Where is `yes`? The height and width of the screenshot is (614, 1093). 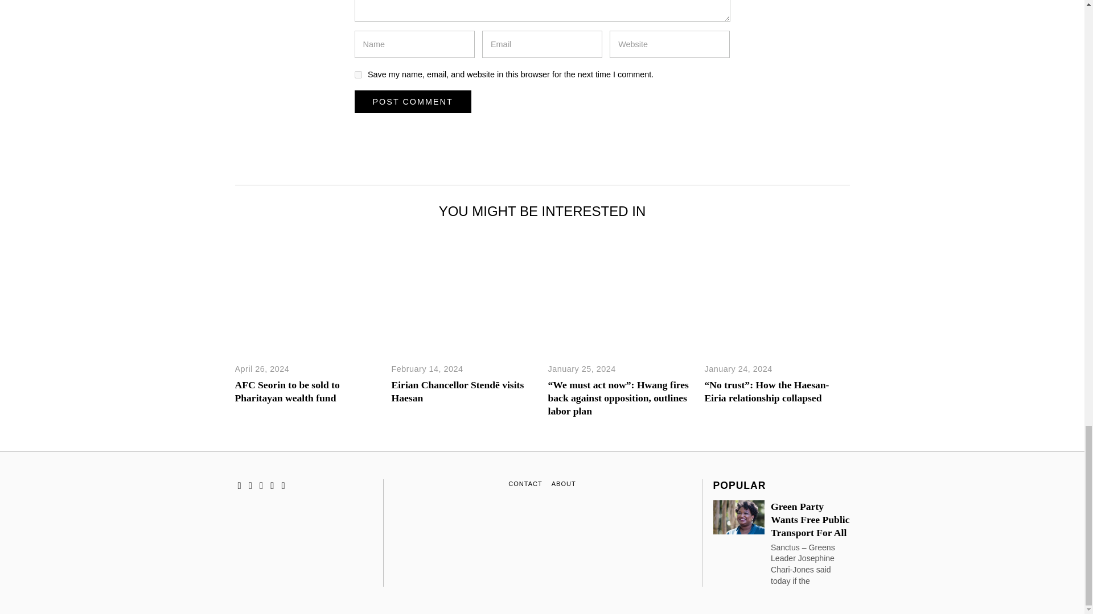 yes is located at coordinates (358, 75).